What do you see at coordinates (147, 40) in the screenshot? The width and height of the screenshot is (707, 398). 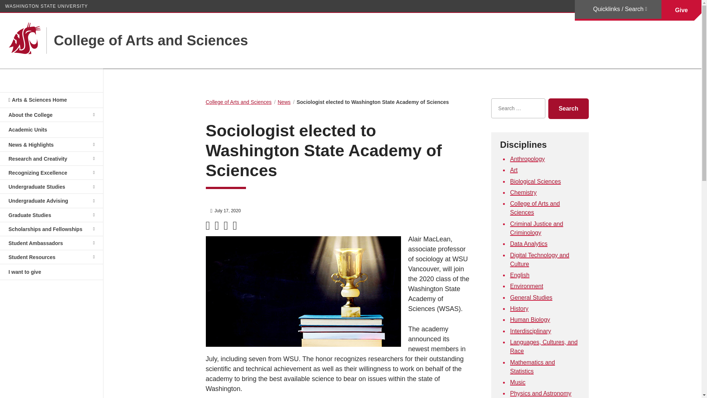 I see `College of Arts and Sciences` at bounding box center [147, 40].